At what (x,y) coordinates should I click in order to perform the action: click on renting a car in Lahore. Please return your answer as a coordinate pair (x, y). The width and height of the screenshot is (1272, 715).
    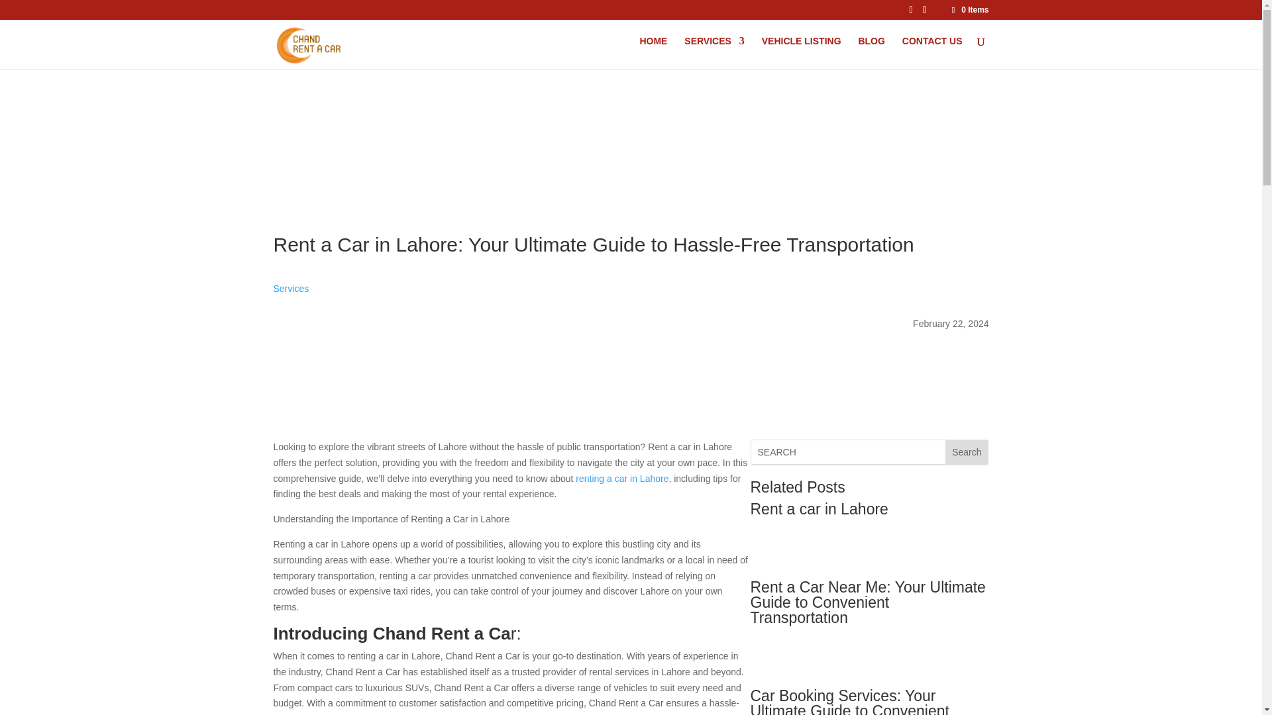
    Looking at the image, I should click on (622, 478).